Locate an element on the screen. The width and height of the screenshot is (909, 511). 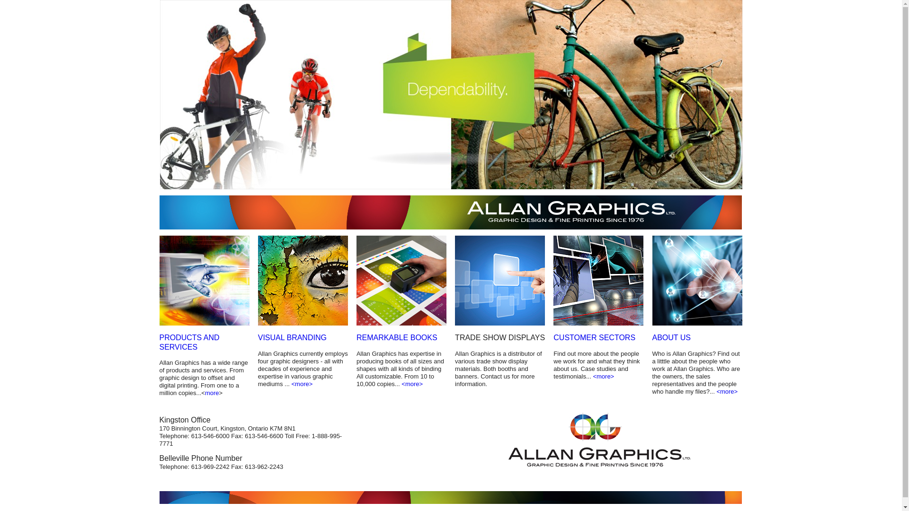
PRODUCTS AND SERVICES is located at coordinates (189, 343).